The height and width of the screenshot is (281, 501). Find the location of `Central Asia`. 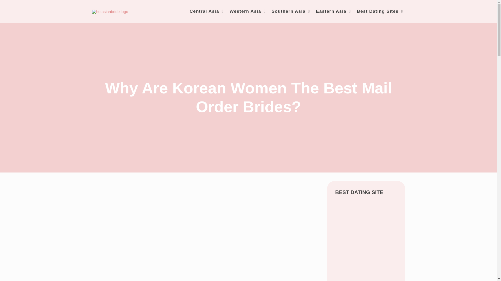

Central Asia is located at coordinates (206, 11).